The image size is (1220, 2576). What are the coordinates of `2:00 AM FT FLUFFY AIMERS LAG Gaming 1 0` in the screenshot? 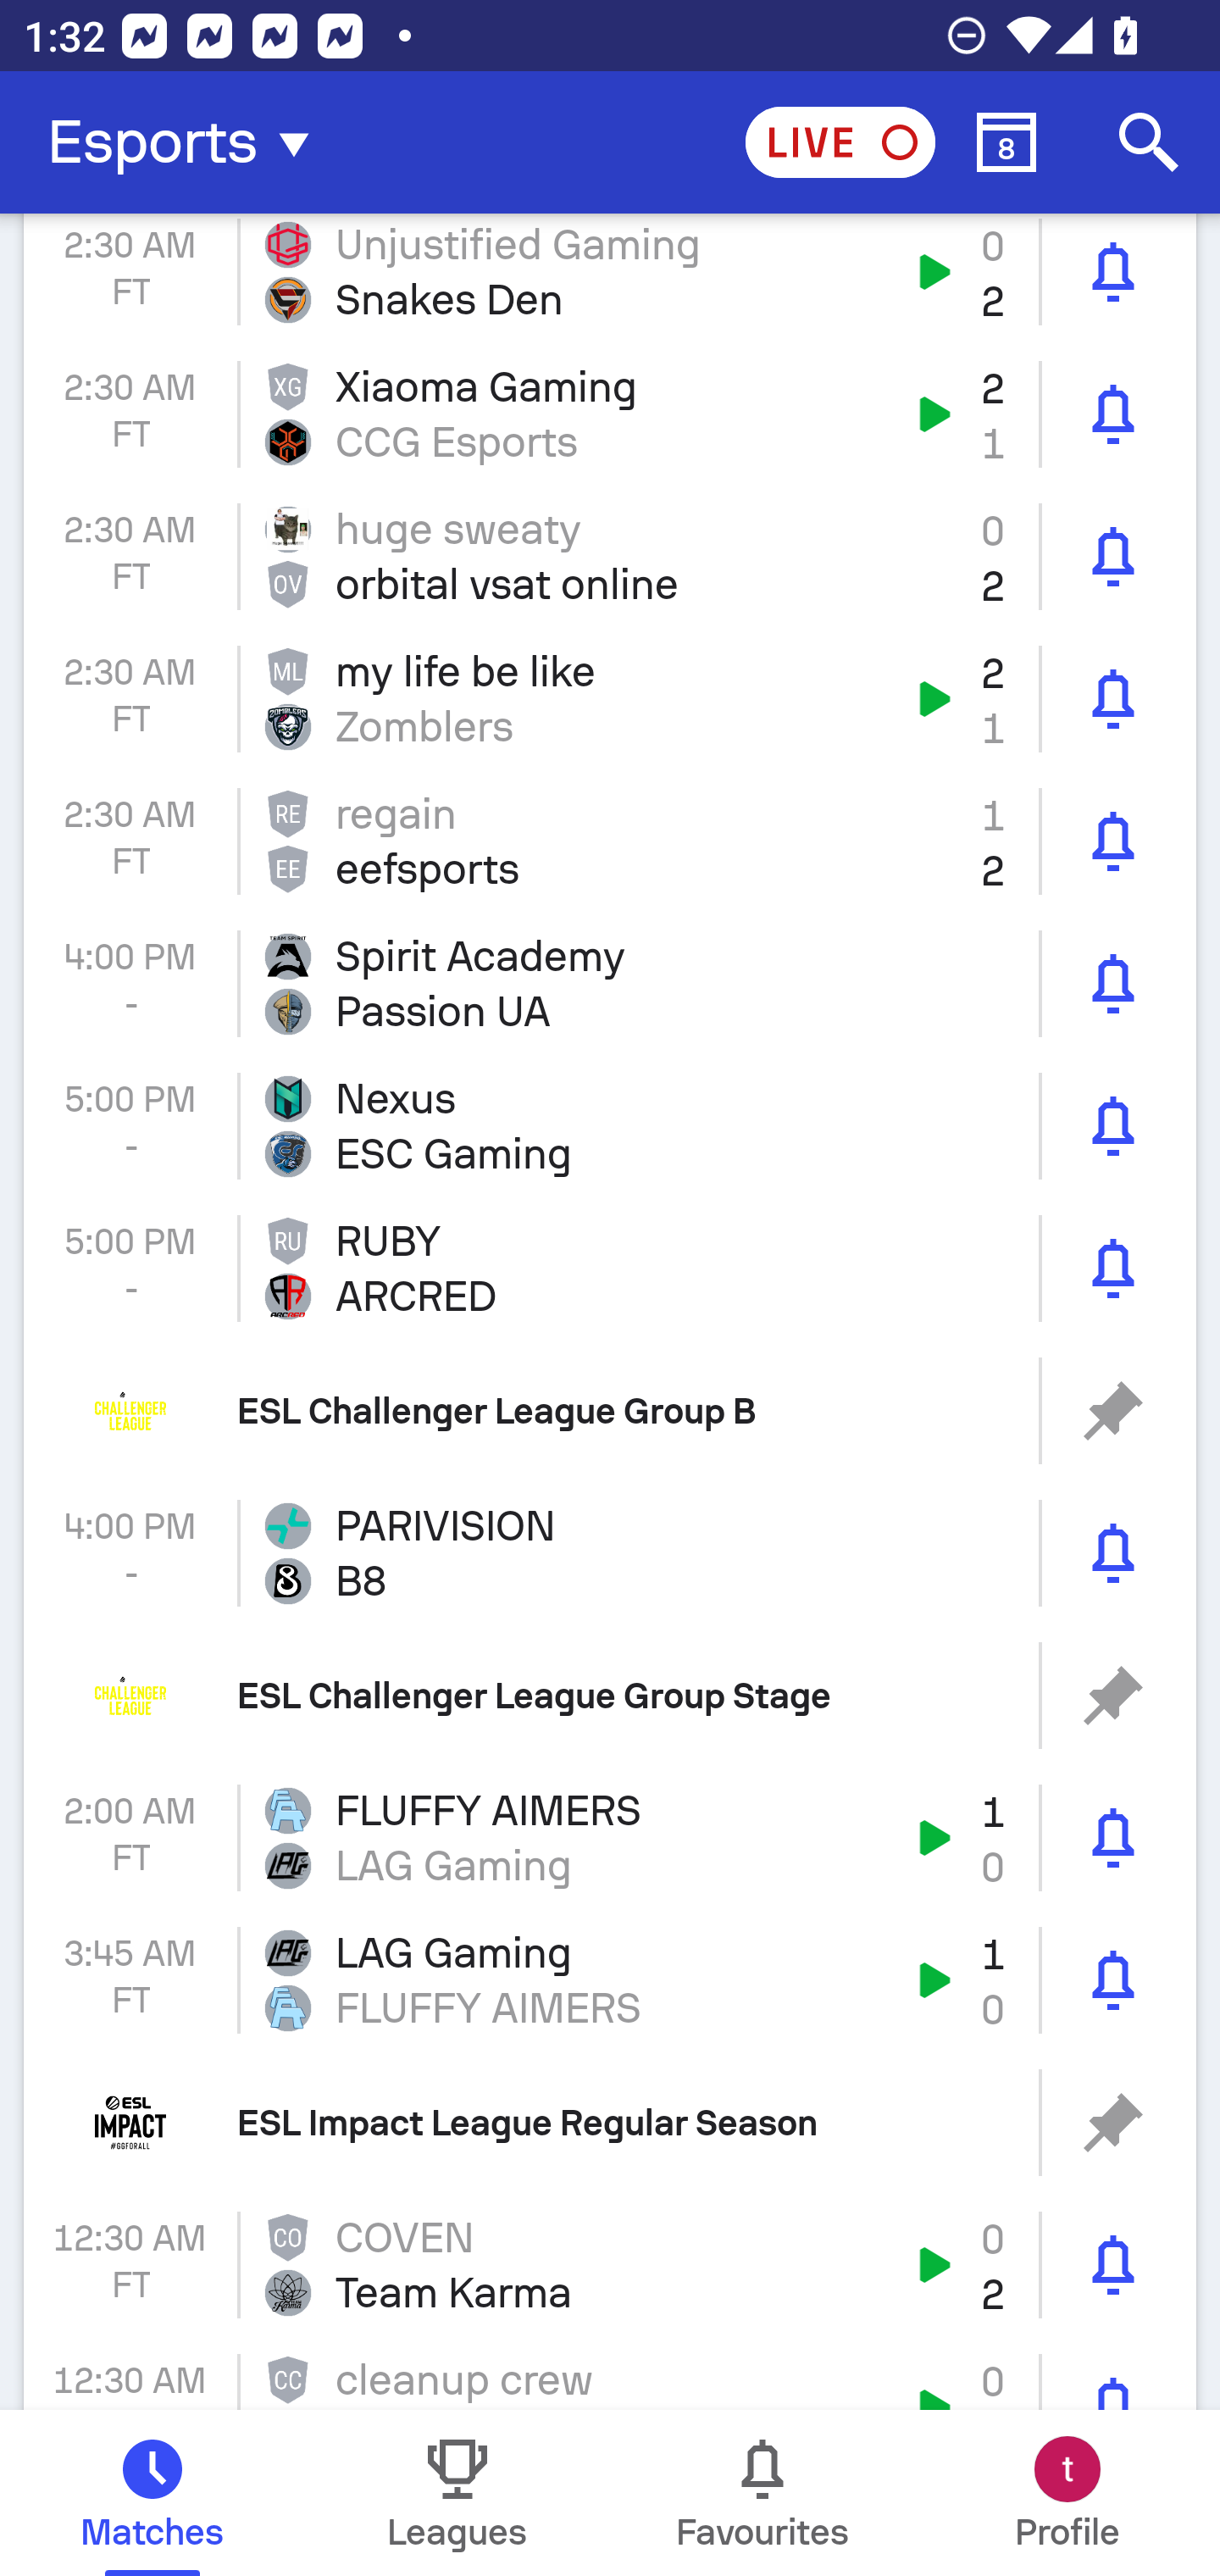 It's located at (610, 1837).